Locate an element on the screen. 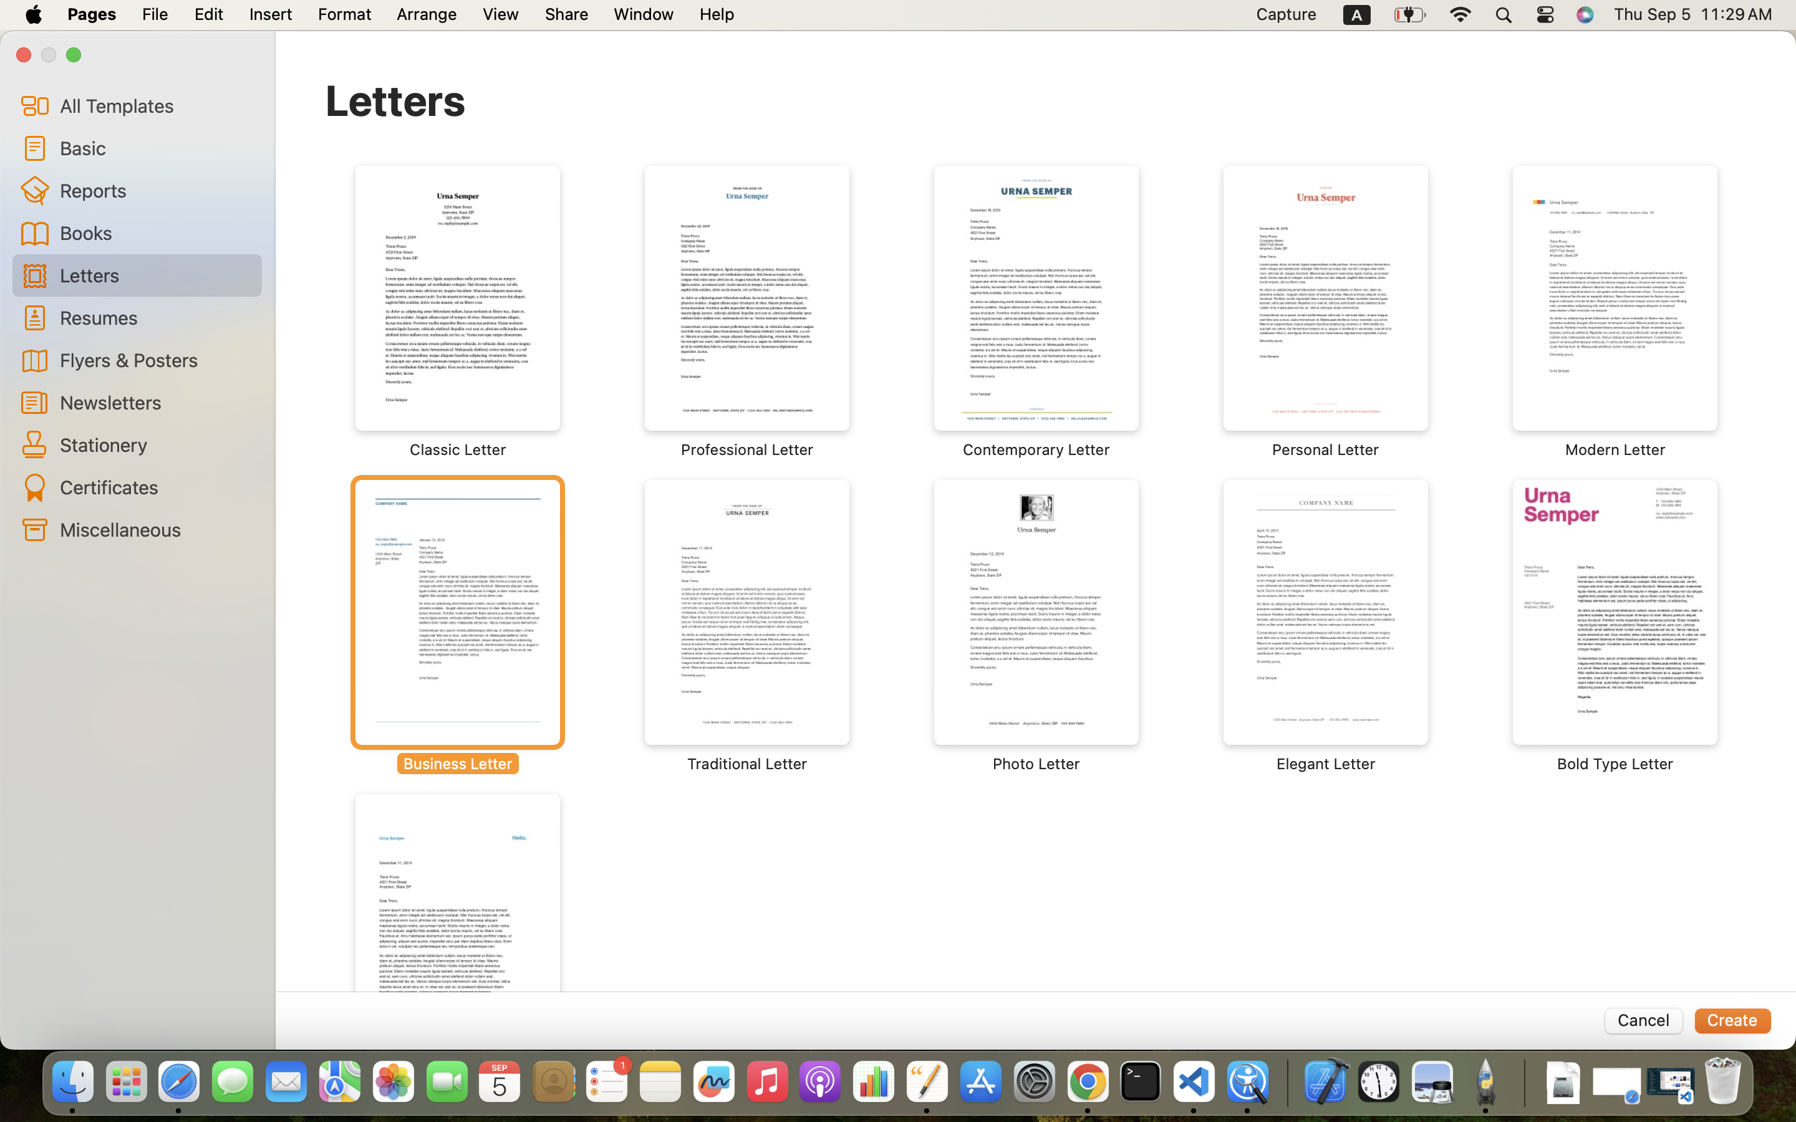 The width and height of the screenshot is (1796, 1122). Reports is located at coordinates (156, 190).